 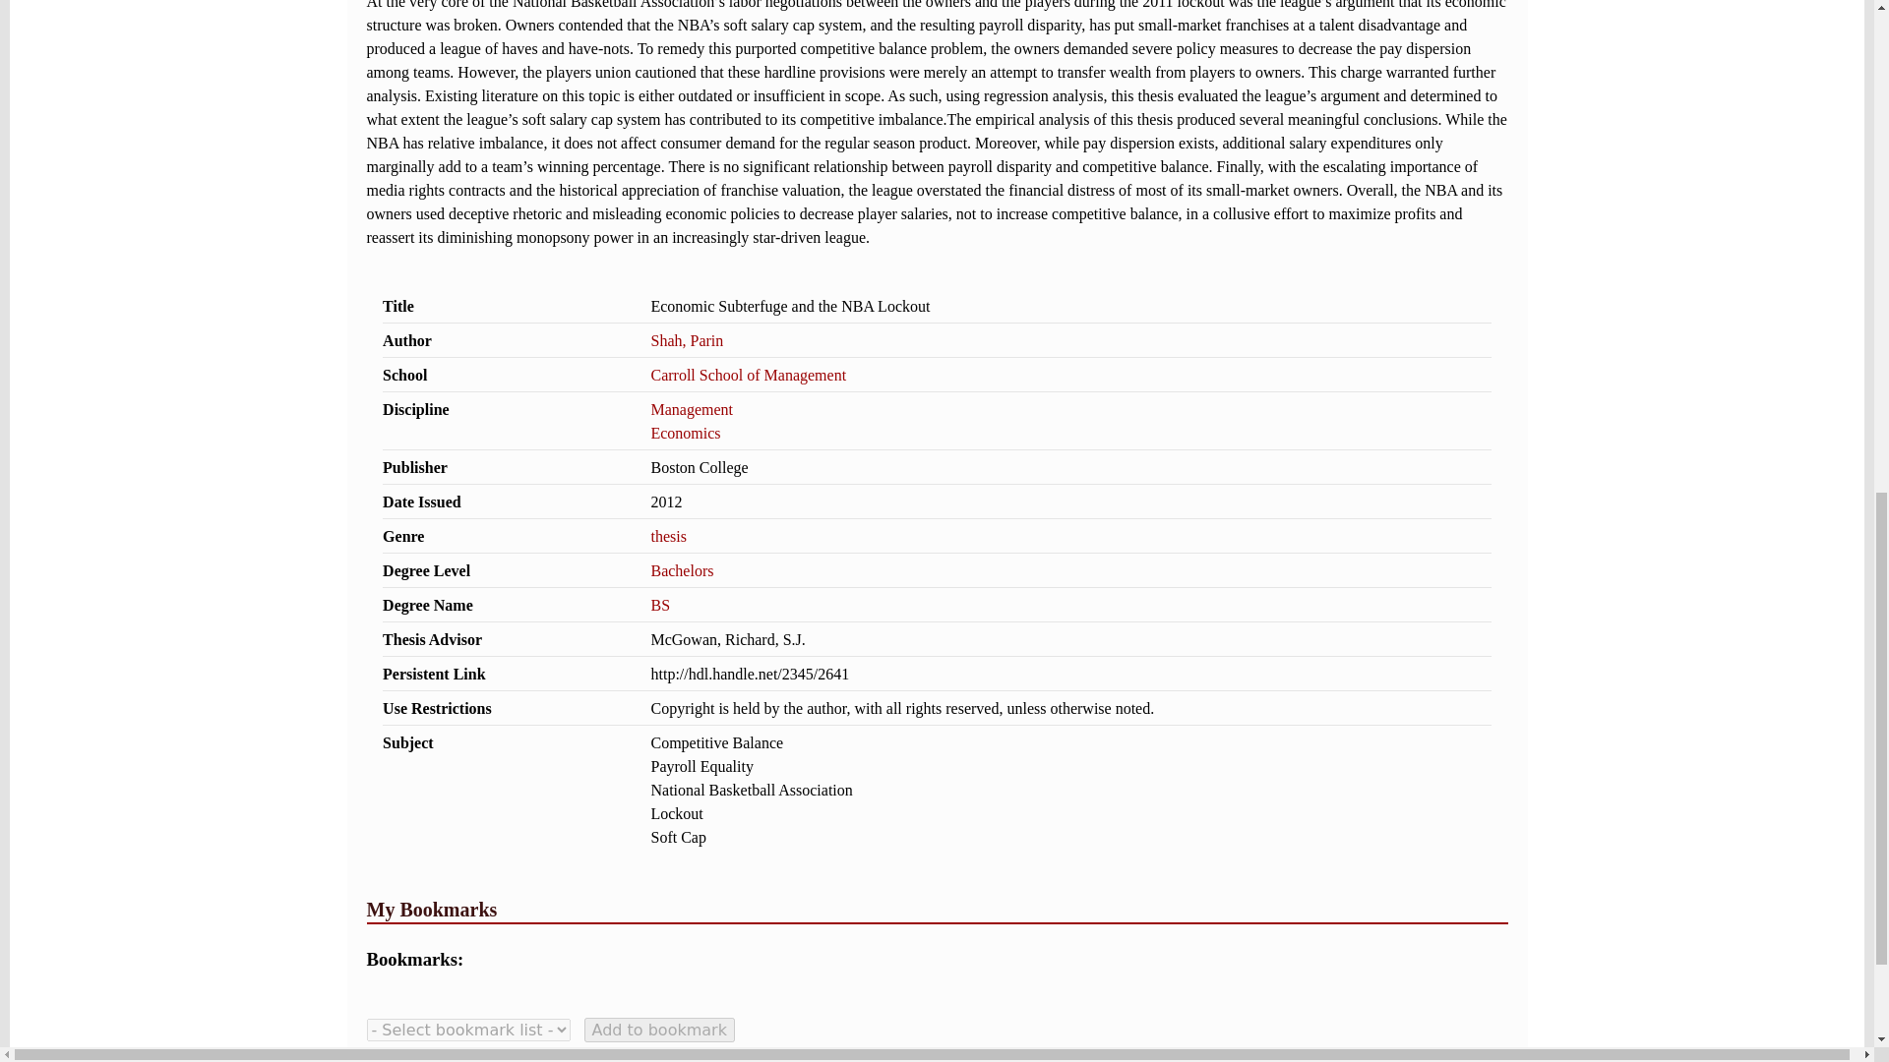 I want to click on BS, so click(x=659, y=605).